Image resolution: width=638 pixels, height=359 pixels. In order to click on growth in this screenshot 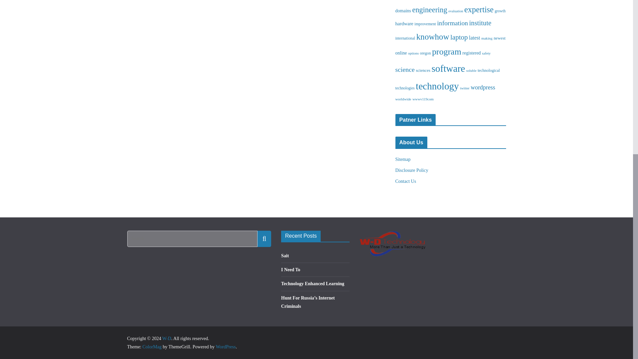, I will do `click(500, 11)`.